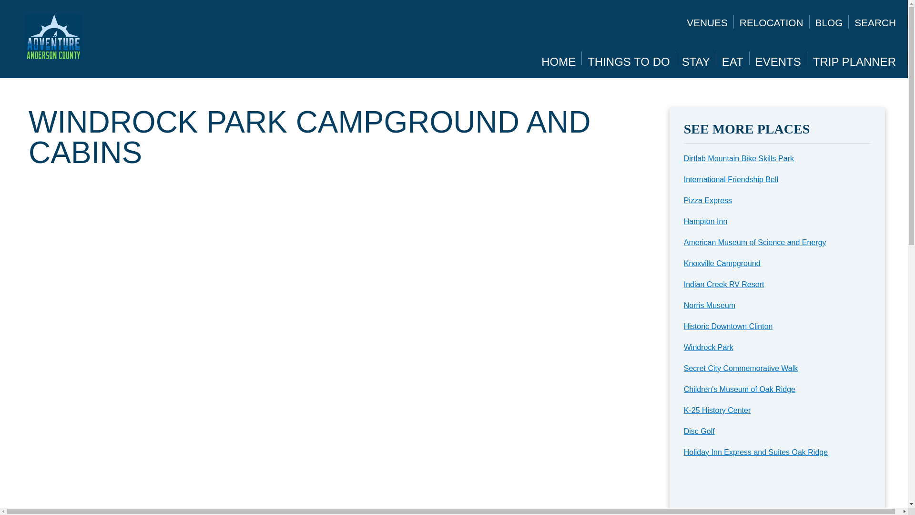 The width and height of the screenshot is (915, 515). Describe the element at coordinates (559, 61) in the screenshot. I see `HOME` at that location.